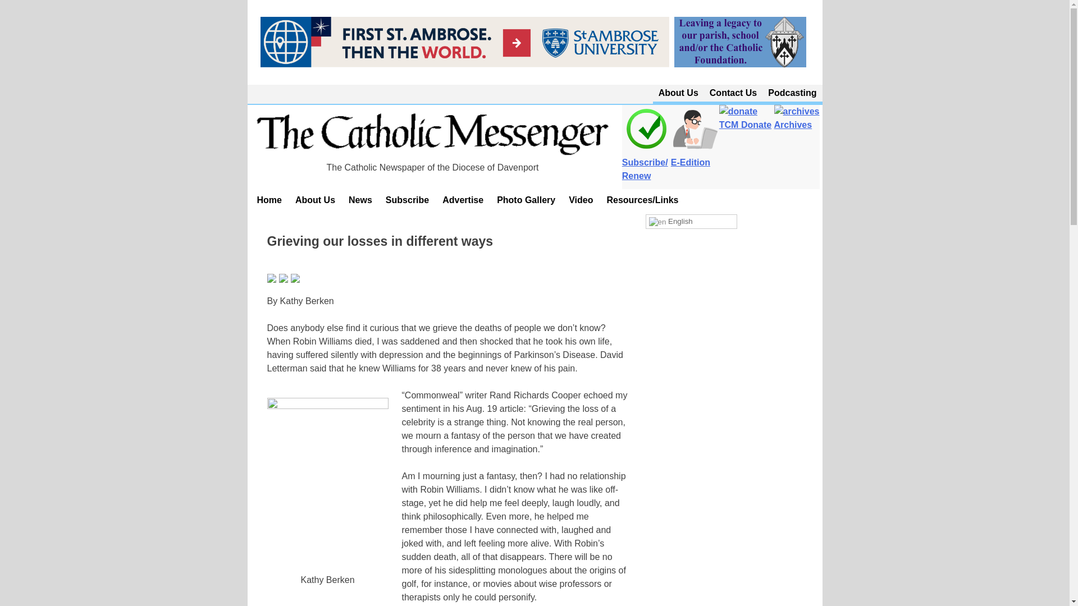 This screenshot has height=606, width=1078. I want to click on E-Edition, so click(695, 156).